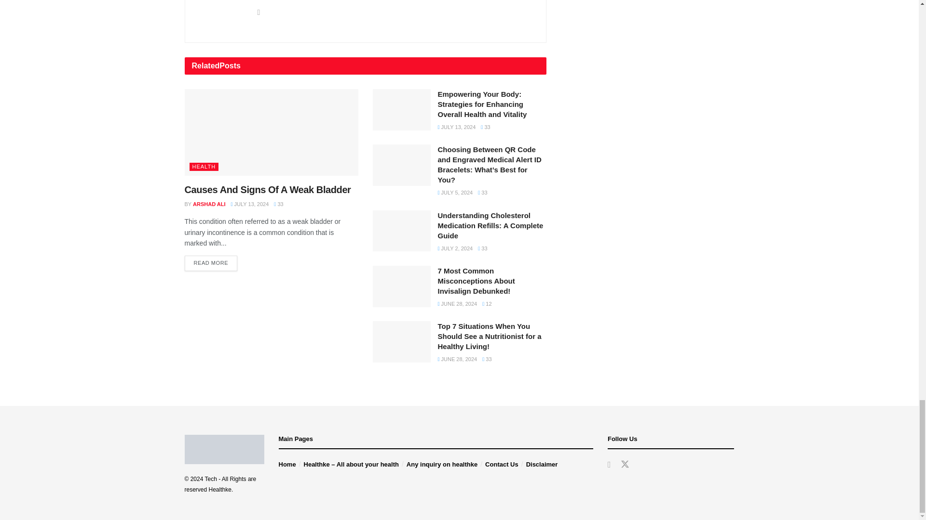 The height and width of the screenshot is (520, 926). What do you see at coordinates (220, 489) in the screenshot?
I see `Healthke` at bounding box center [220, 489].